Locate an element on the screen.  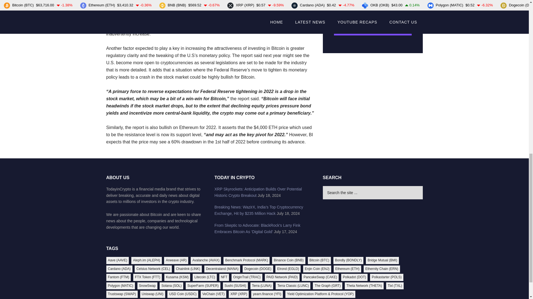
Sign up is located at coordinates (373, 28).